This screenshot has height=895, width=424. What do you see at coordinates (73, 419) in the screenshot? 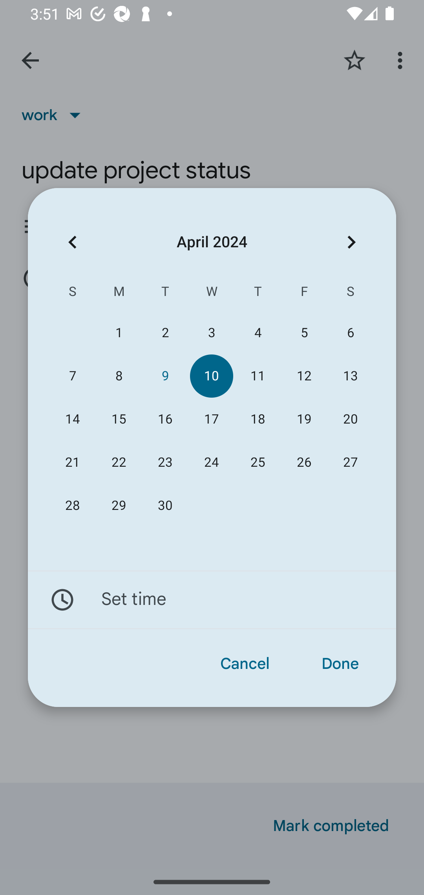
I see `14 14 April 2024` at bounding box center [73, 419].